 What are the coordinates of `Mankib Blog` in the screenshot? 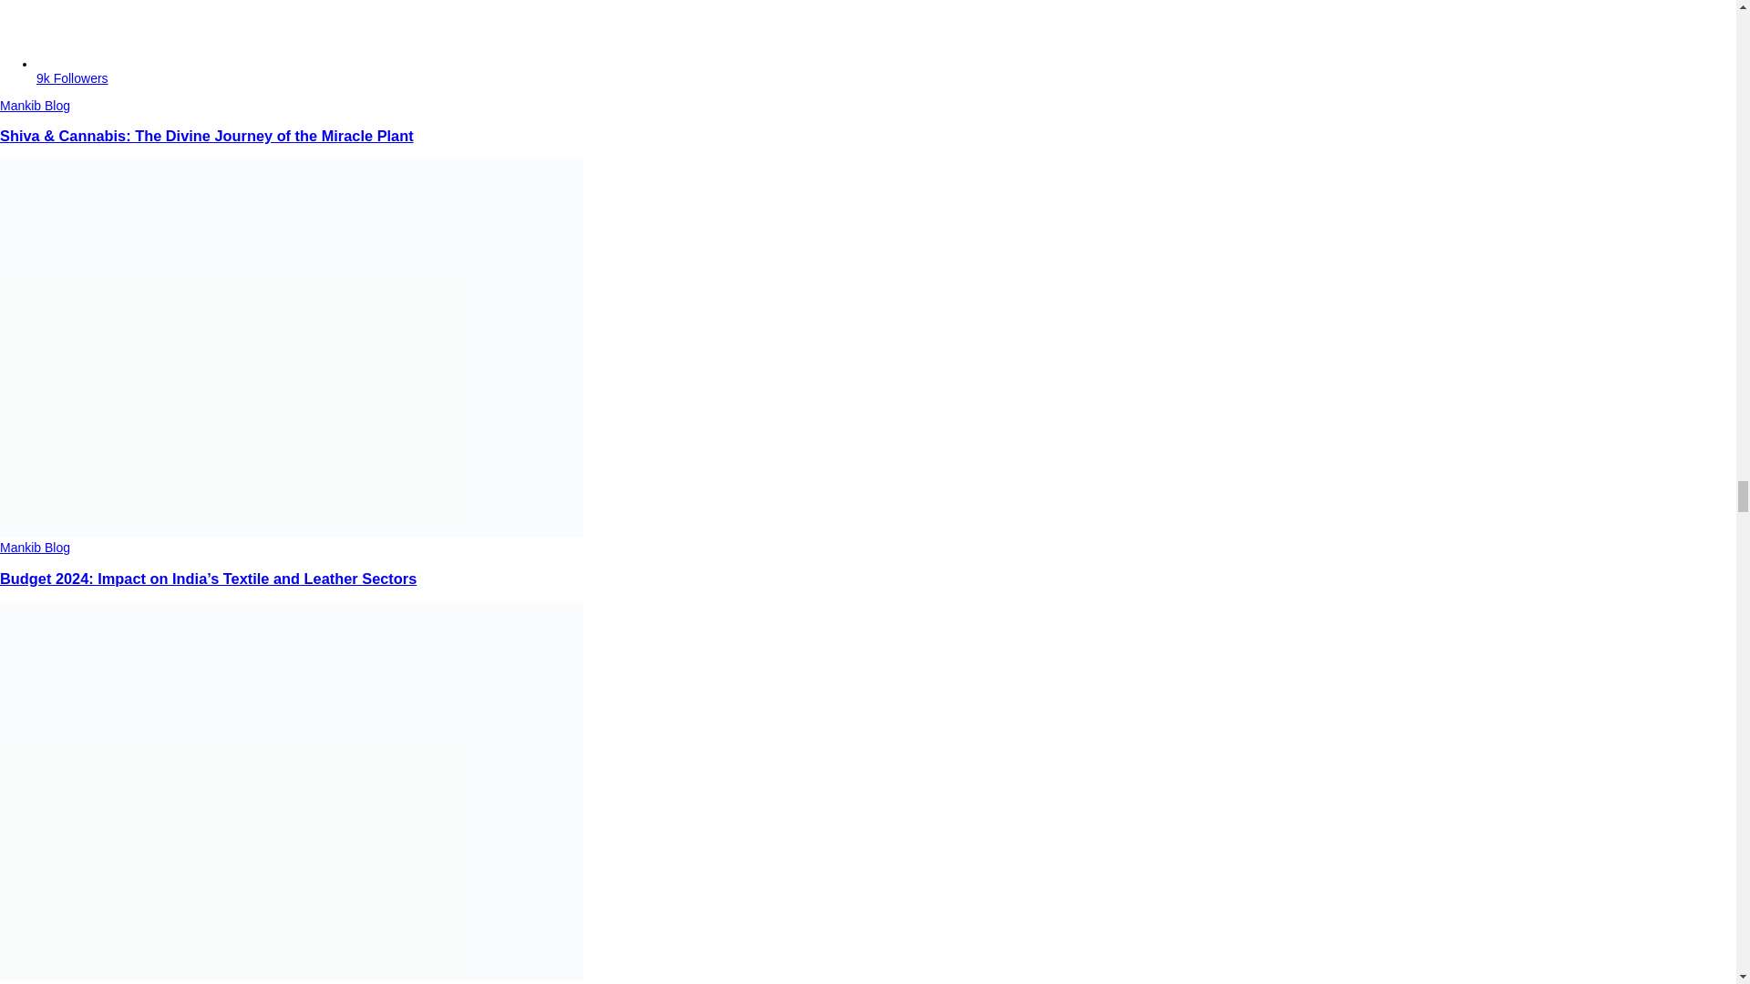 It's located at (35, 983).